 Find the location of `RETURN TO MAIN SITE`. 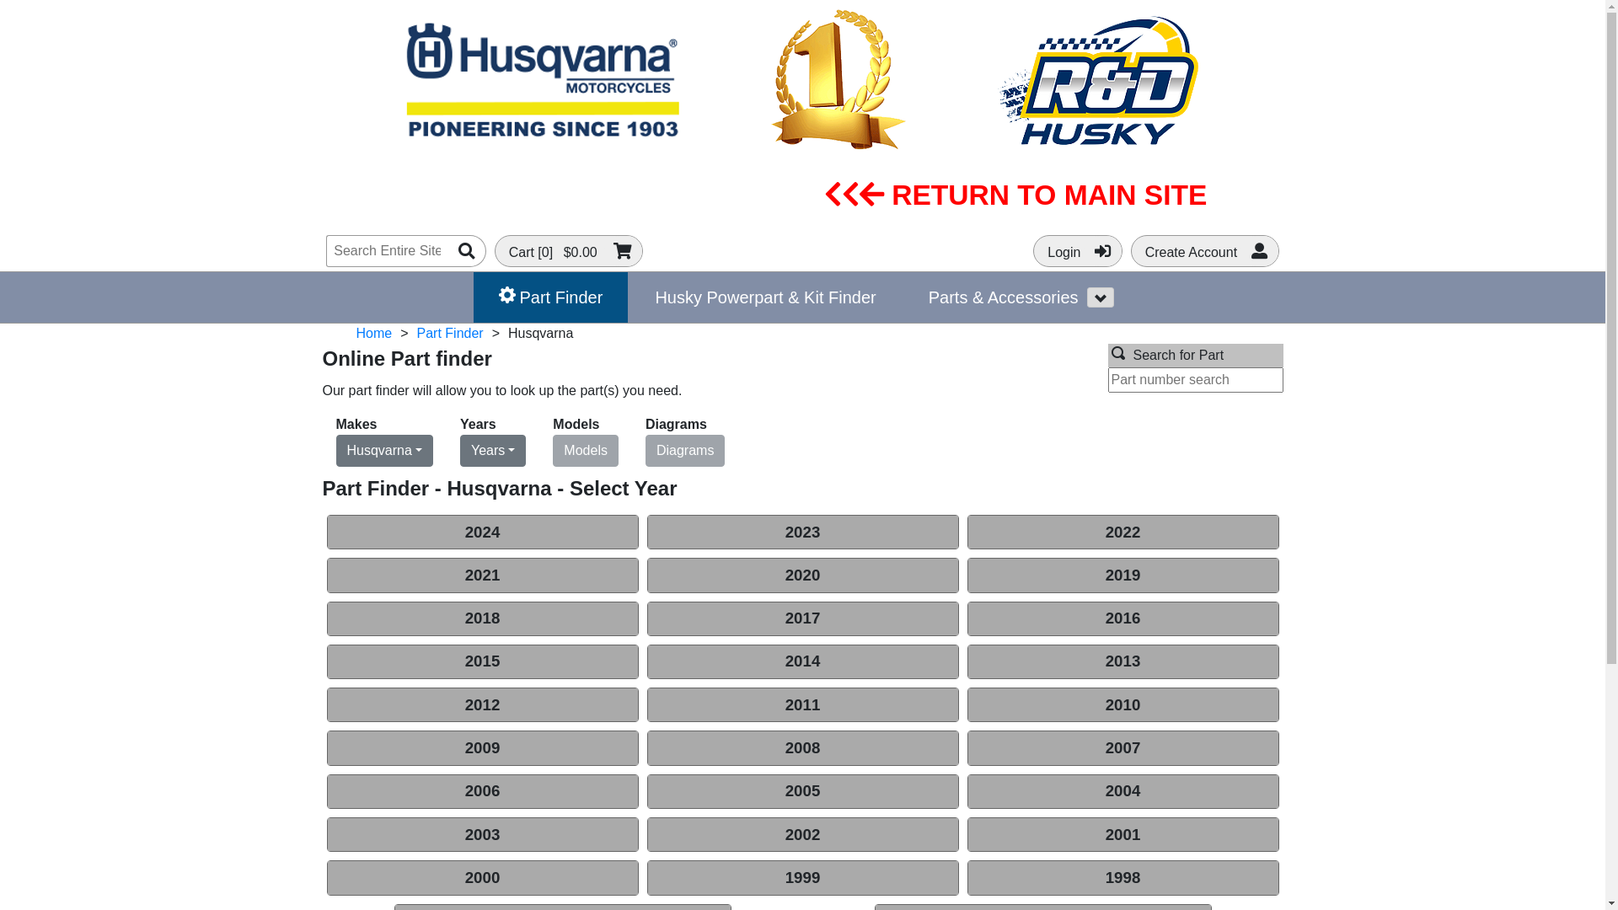

RETURN TO MAIN SITE is located at coordinates (1016, 195).